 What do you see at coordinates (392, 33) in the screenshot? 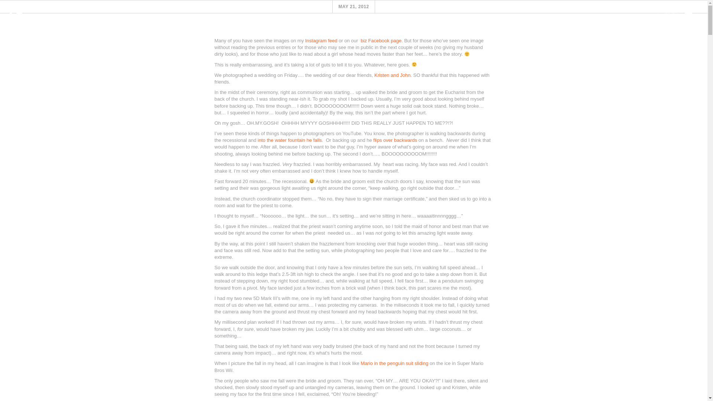
I see `PORTFOLIO` at bounding box center [392, 33].